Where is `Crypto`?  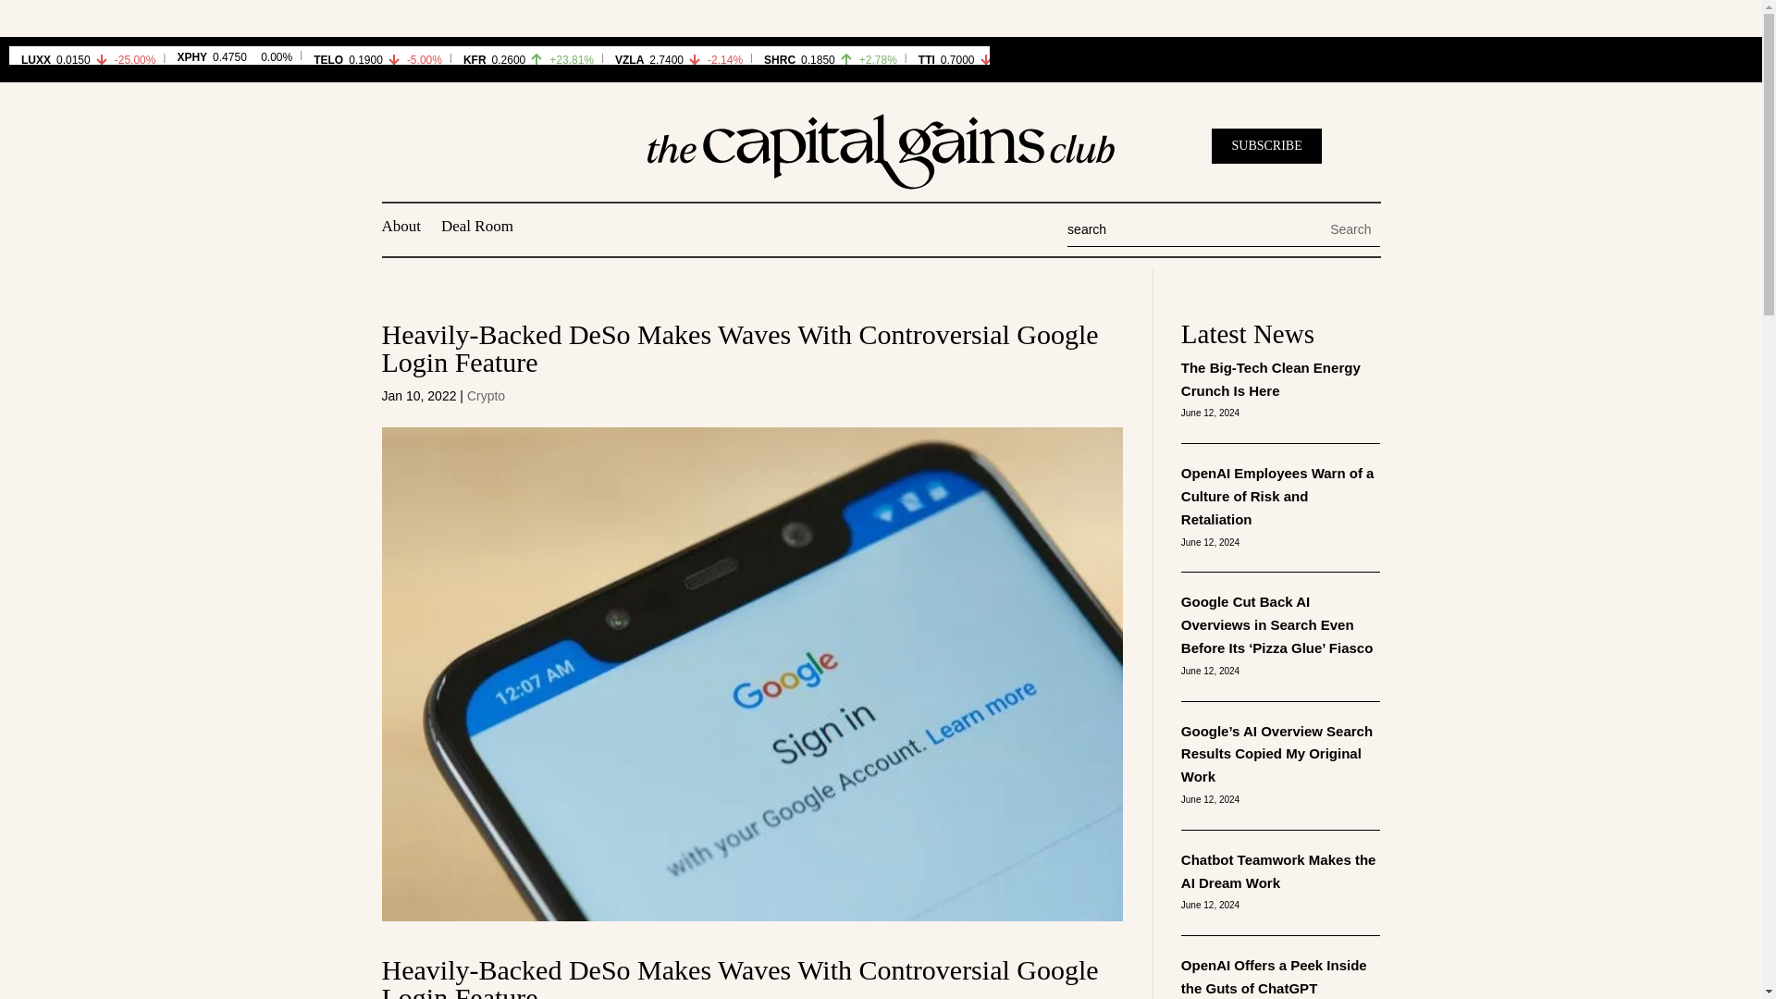
Crypto is located at coordinates (485, 396).